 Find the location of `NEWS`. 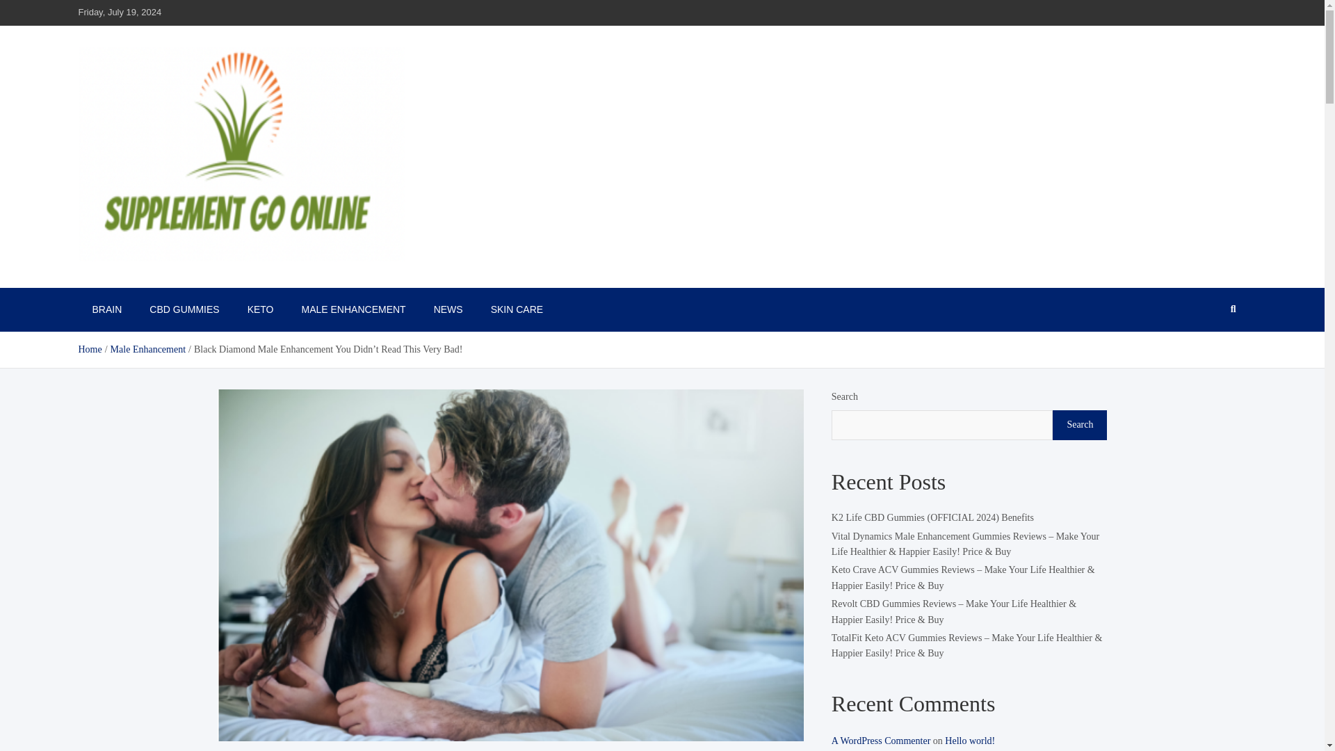

NEWS is located at coordinates (448, 309).